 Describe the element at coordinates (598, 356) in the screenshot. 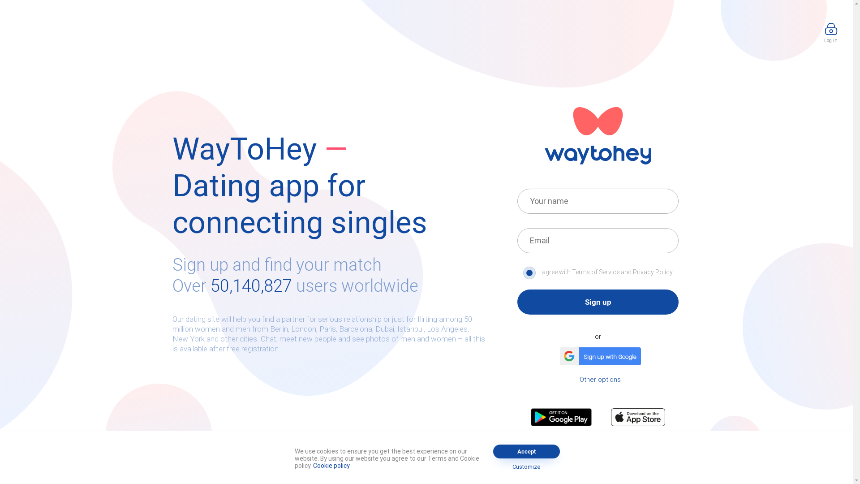

I see `Sign up with Google` at that location.